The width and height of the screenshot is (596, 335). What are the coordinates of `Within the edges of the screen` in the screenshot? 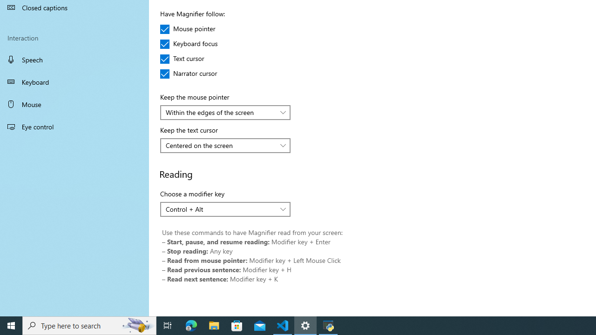 It's located at (220, 112).